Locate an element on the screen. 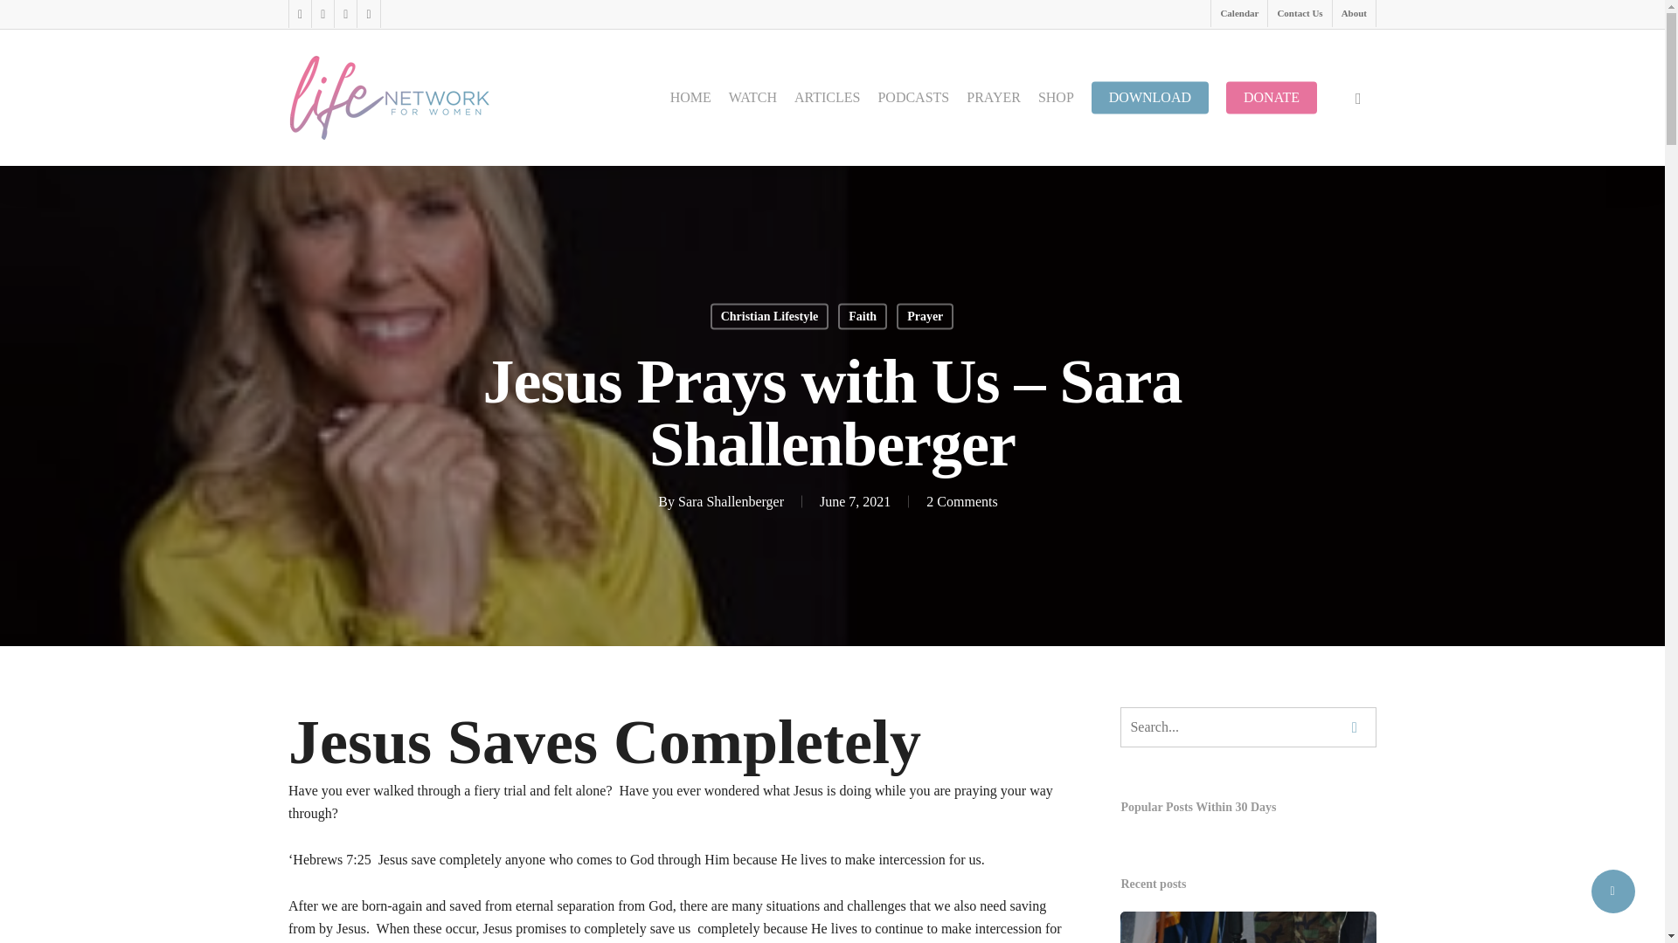 This screenshot has width=1678, height=943. Prayer is located at coordinates (925, 316).